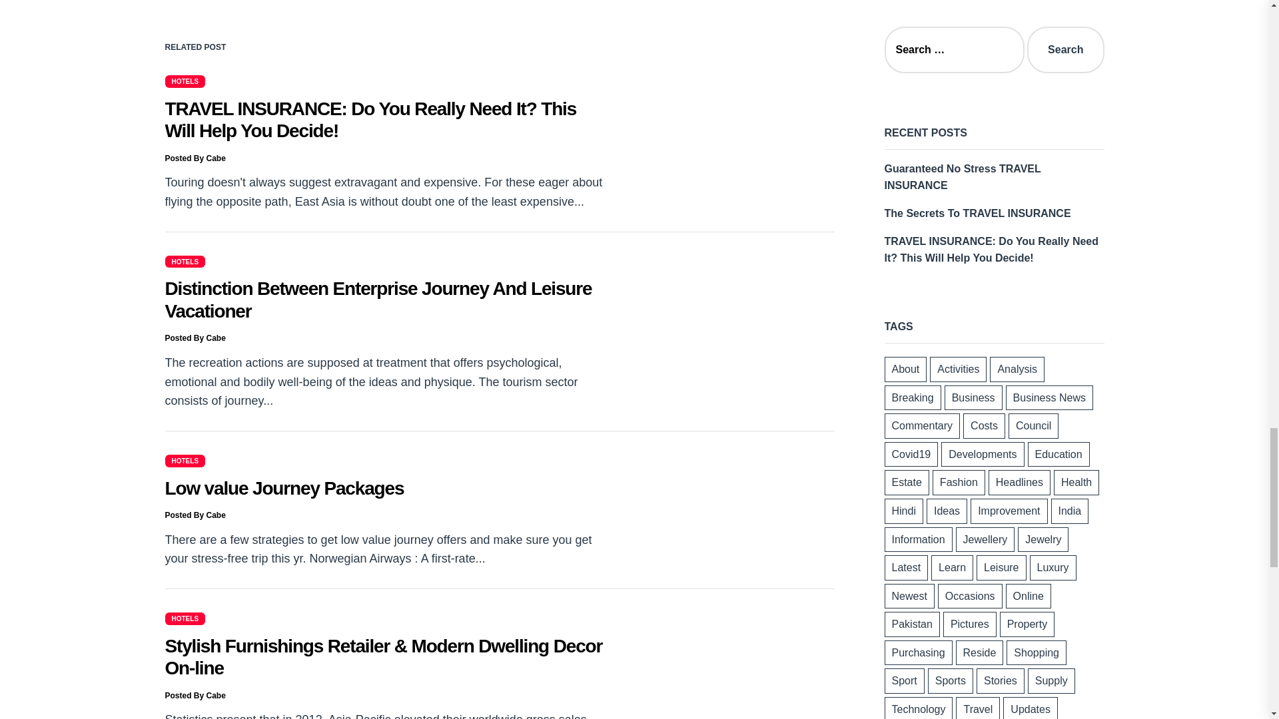 The width and height of the screenshot is (1279, 719). Describe the element at coordinates (185, 618) in the screenshot. I see `HOTELS` at that location.